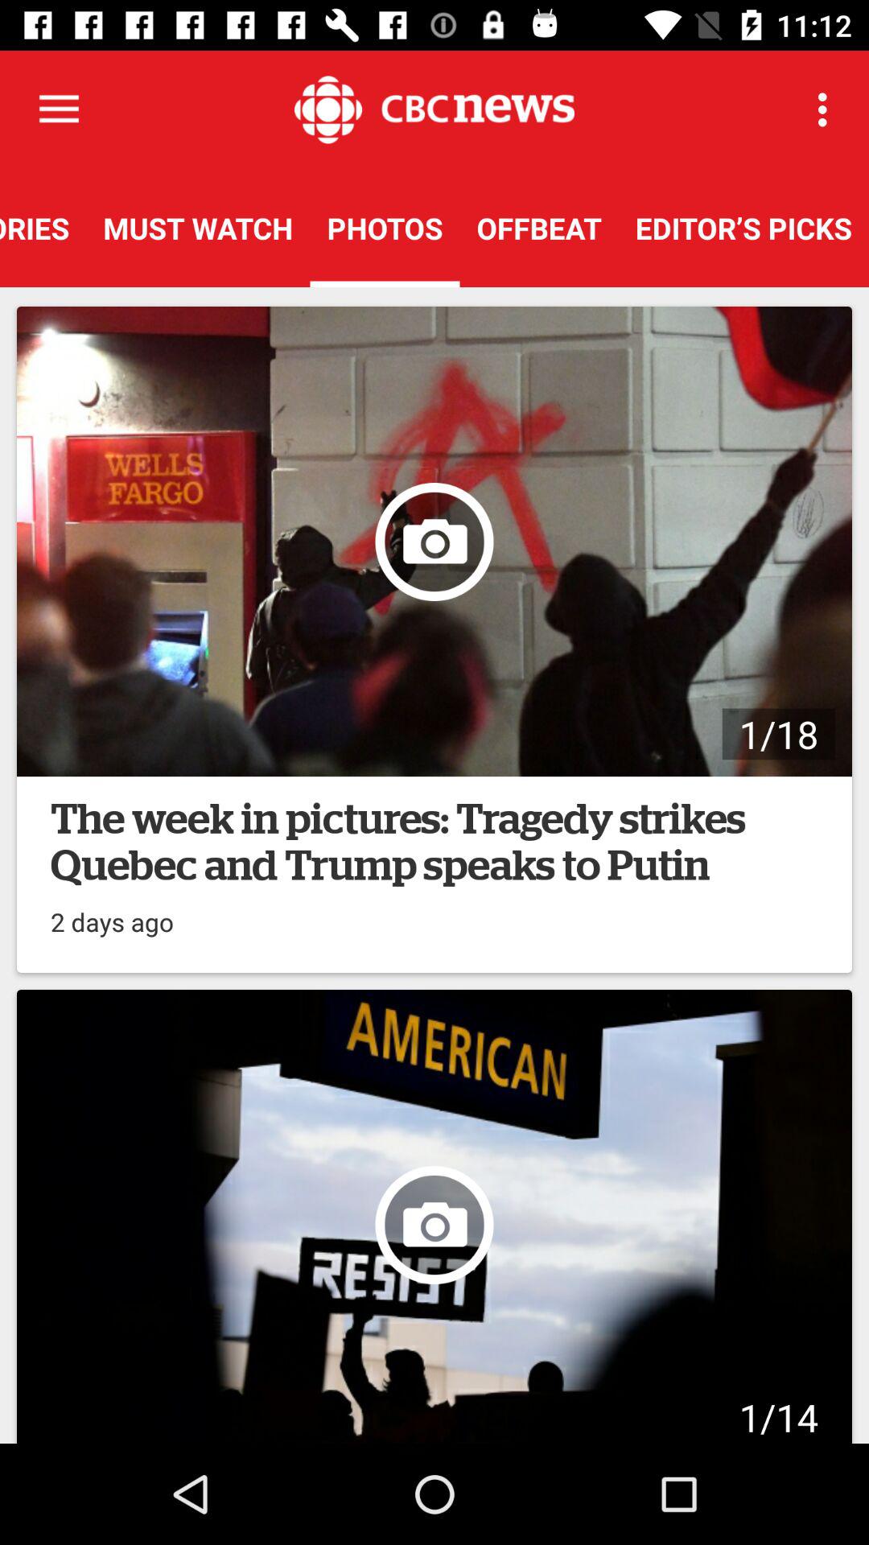 The image size is (869, 1545). Describe the element at coordinates (743, 228) in the screenshot. I see `select the item next to the offbeat` at that location.